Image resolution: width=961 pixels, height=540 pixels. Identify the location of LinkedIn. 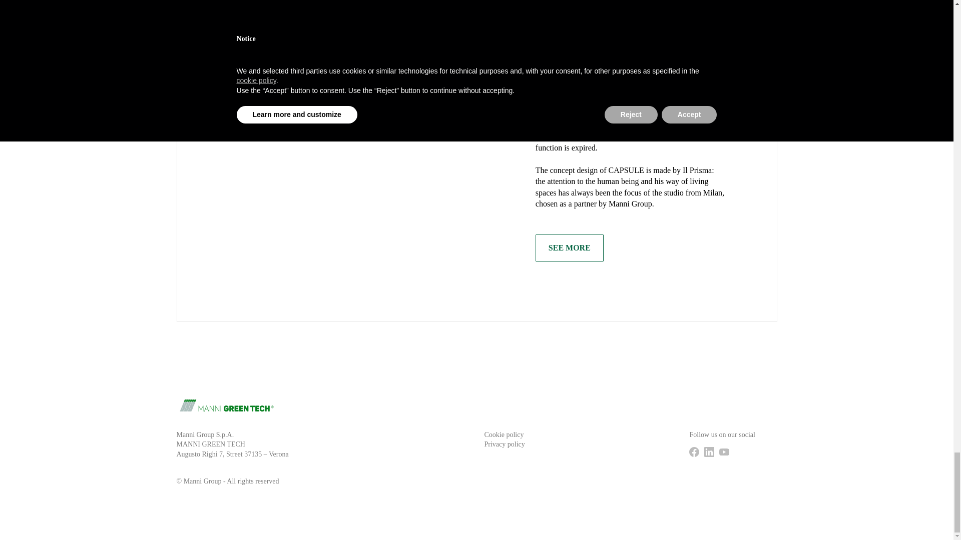
(709, 452).